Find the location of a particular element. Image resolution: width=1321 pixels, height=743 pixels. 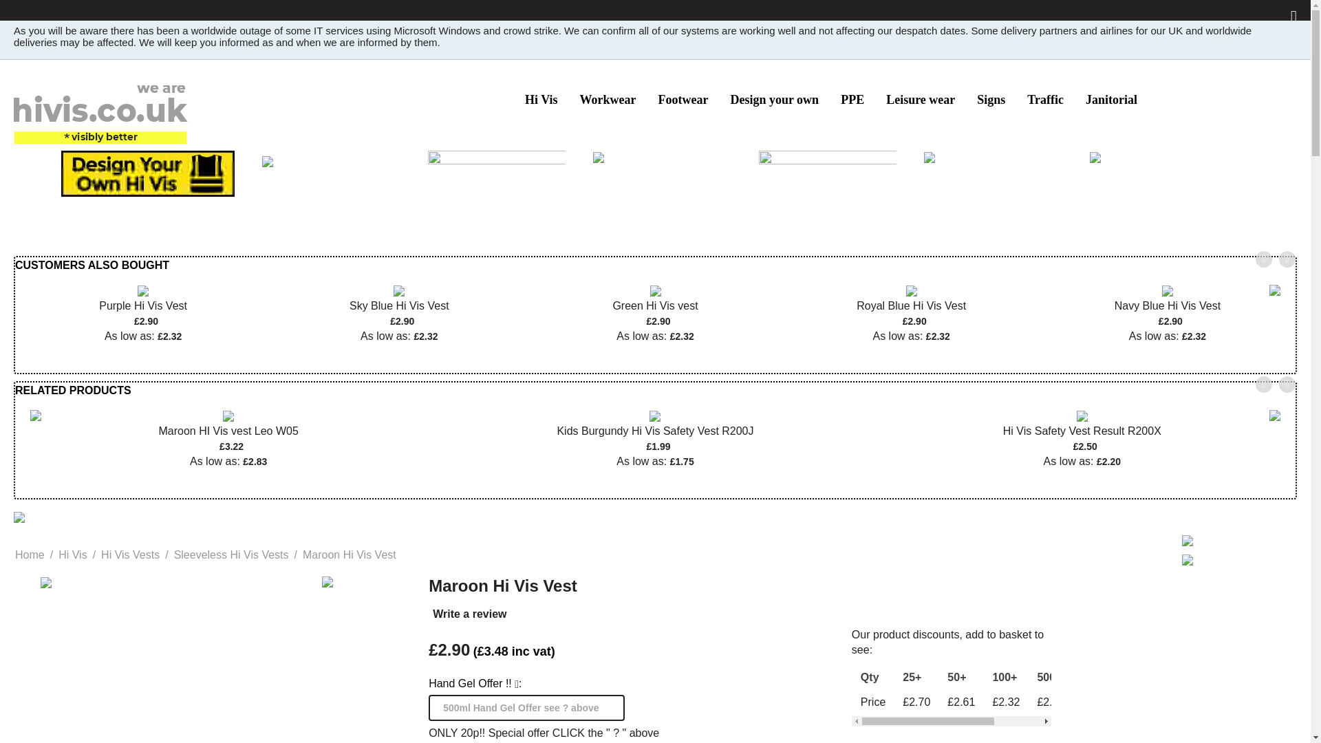

Custom Embroidered T-Shirts is located at coordinates (497, 172).